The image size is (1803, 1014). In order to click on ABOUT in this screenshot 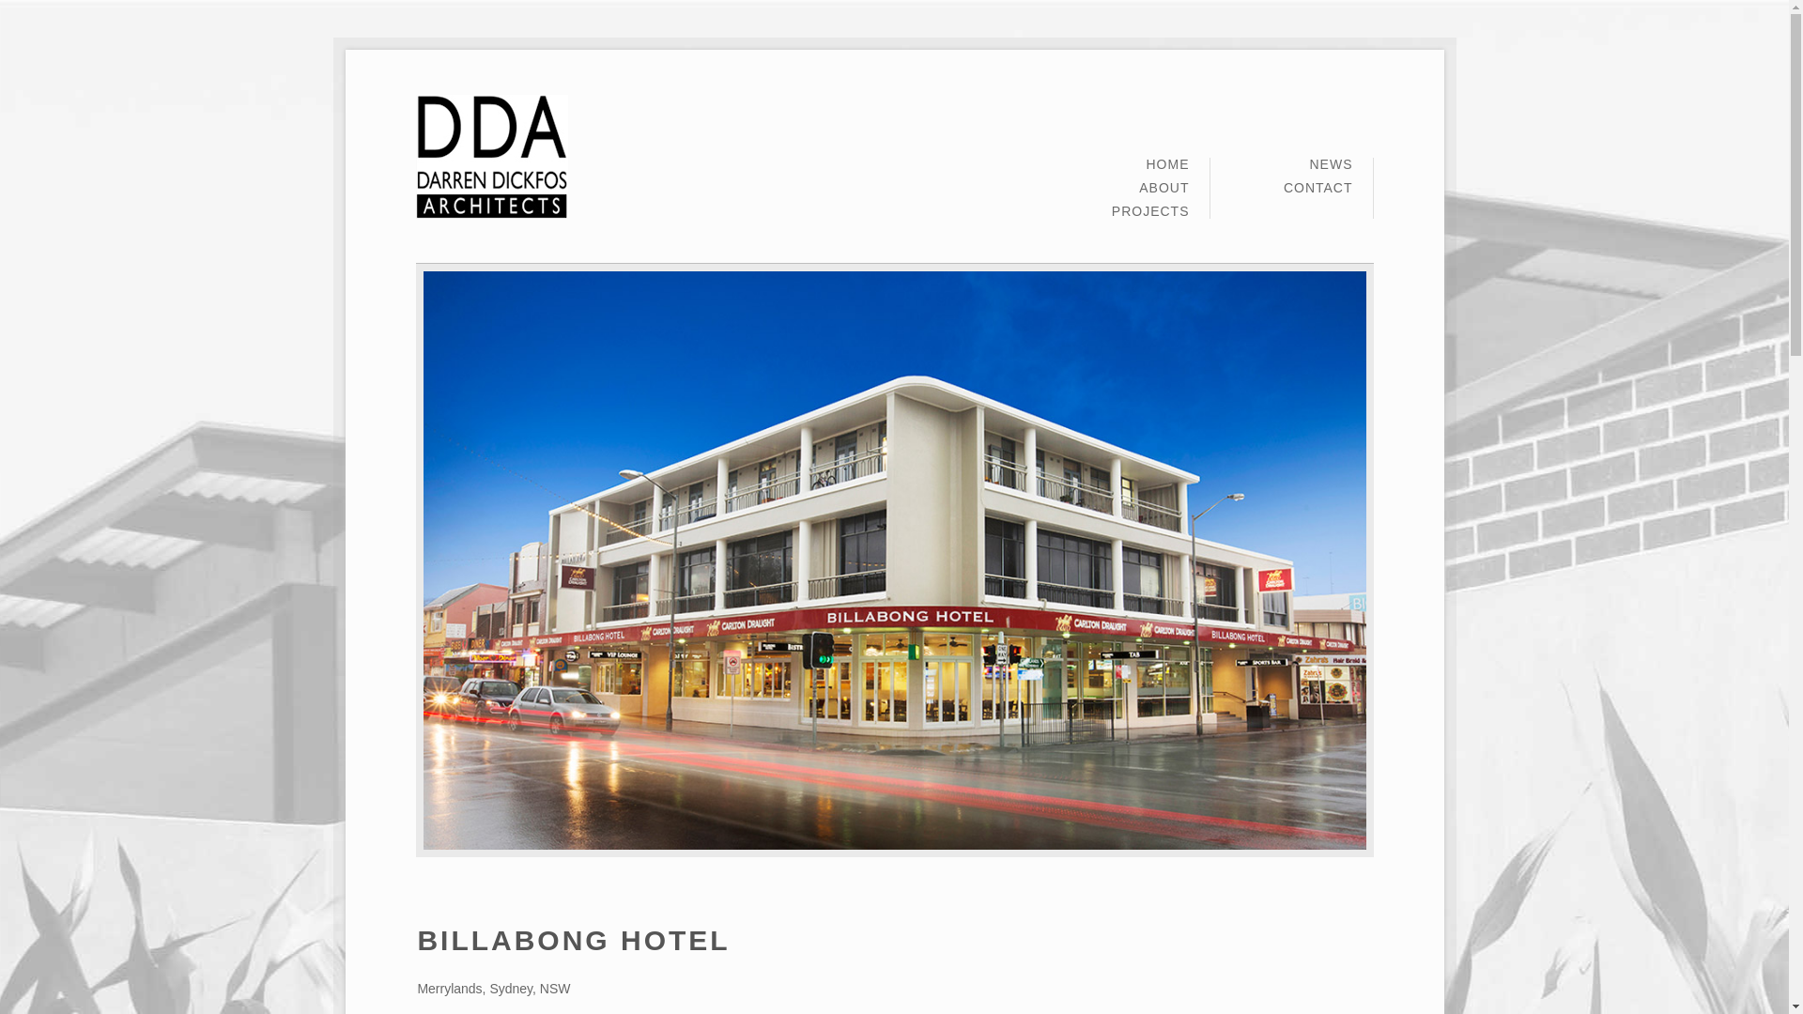, I will do `click(1164, 193)`.